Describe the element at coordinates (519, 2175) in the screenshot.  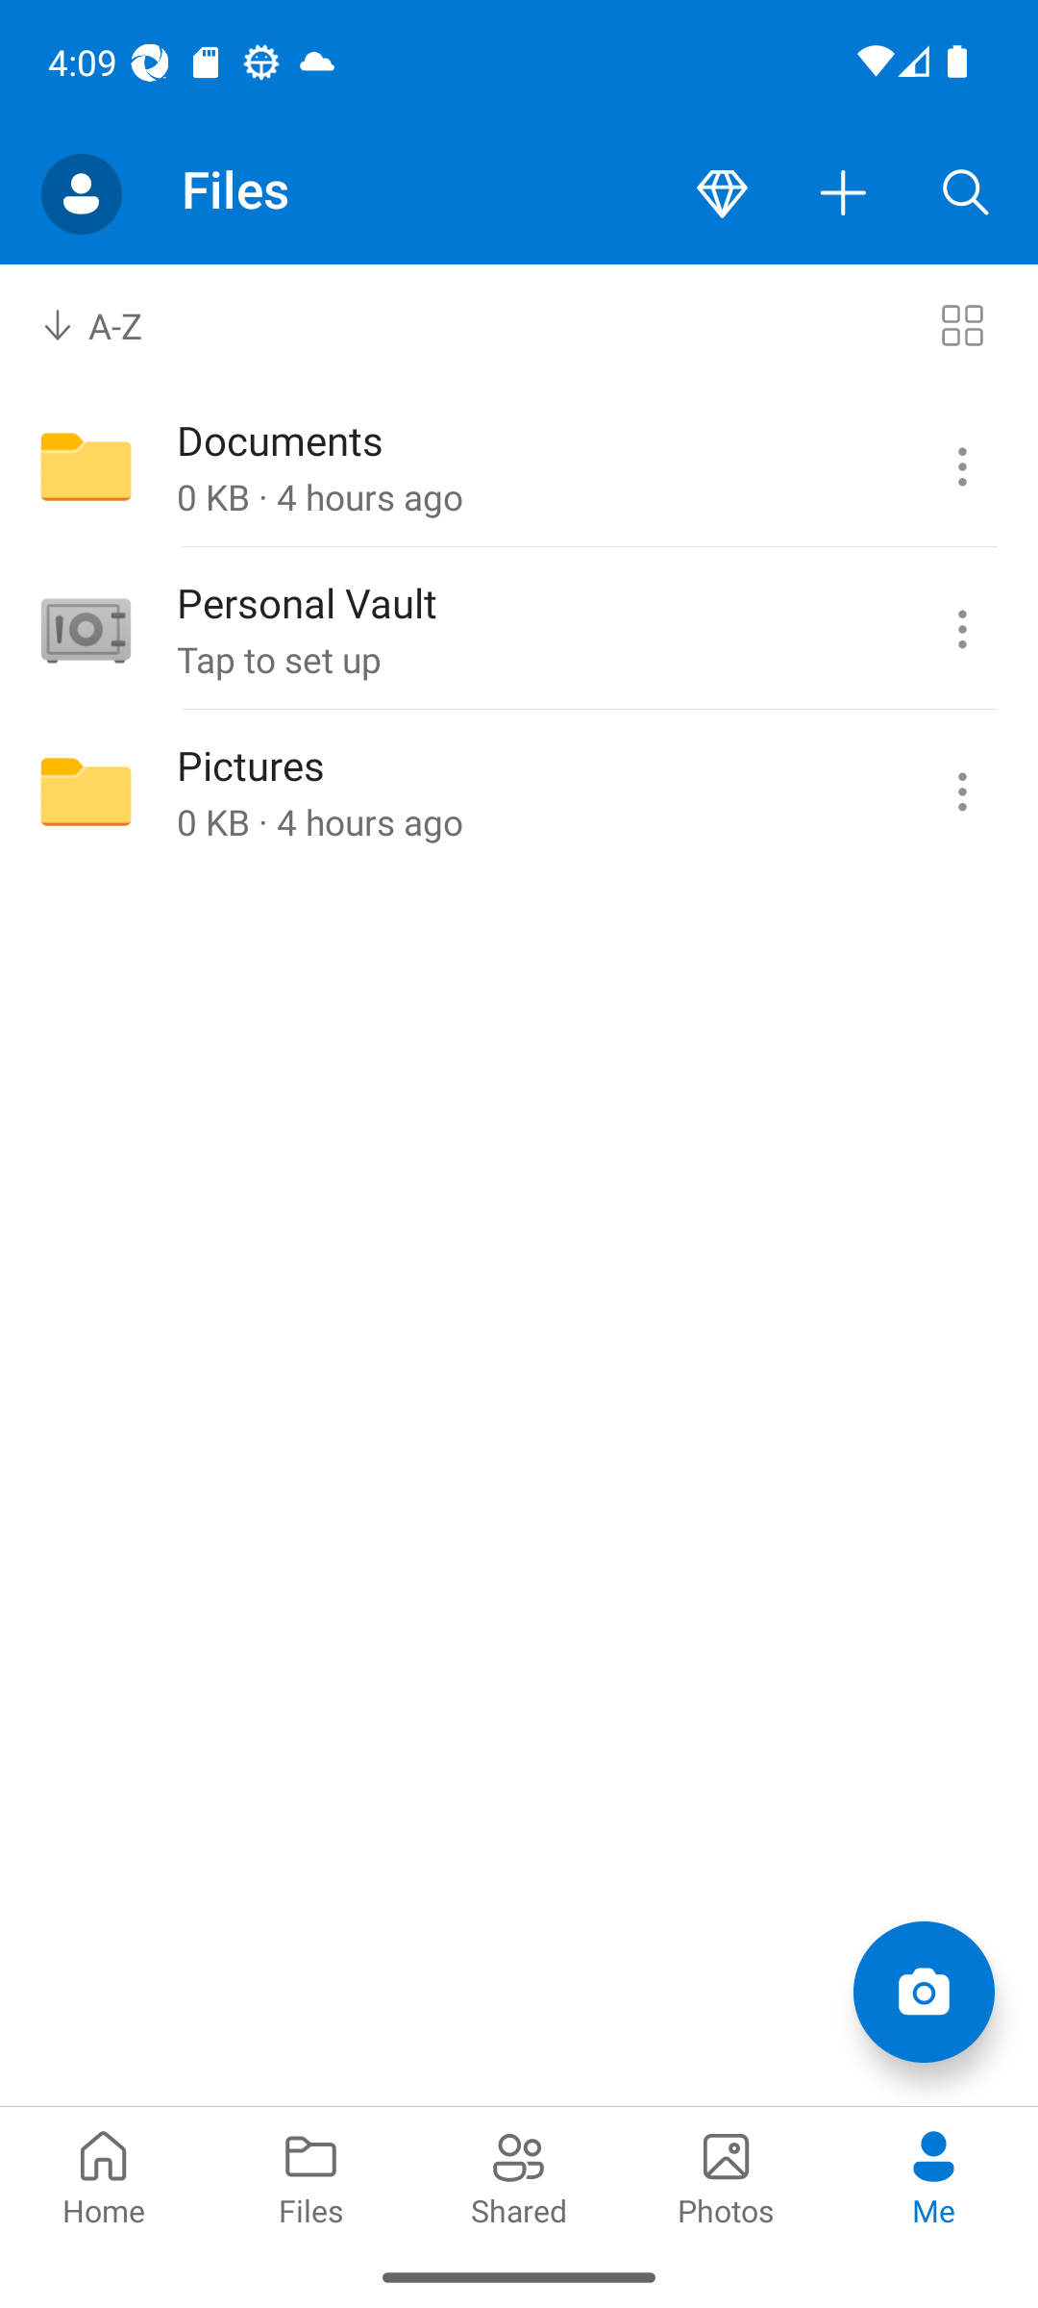
I see `Shared pivot Shared` at that location.